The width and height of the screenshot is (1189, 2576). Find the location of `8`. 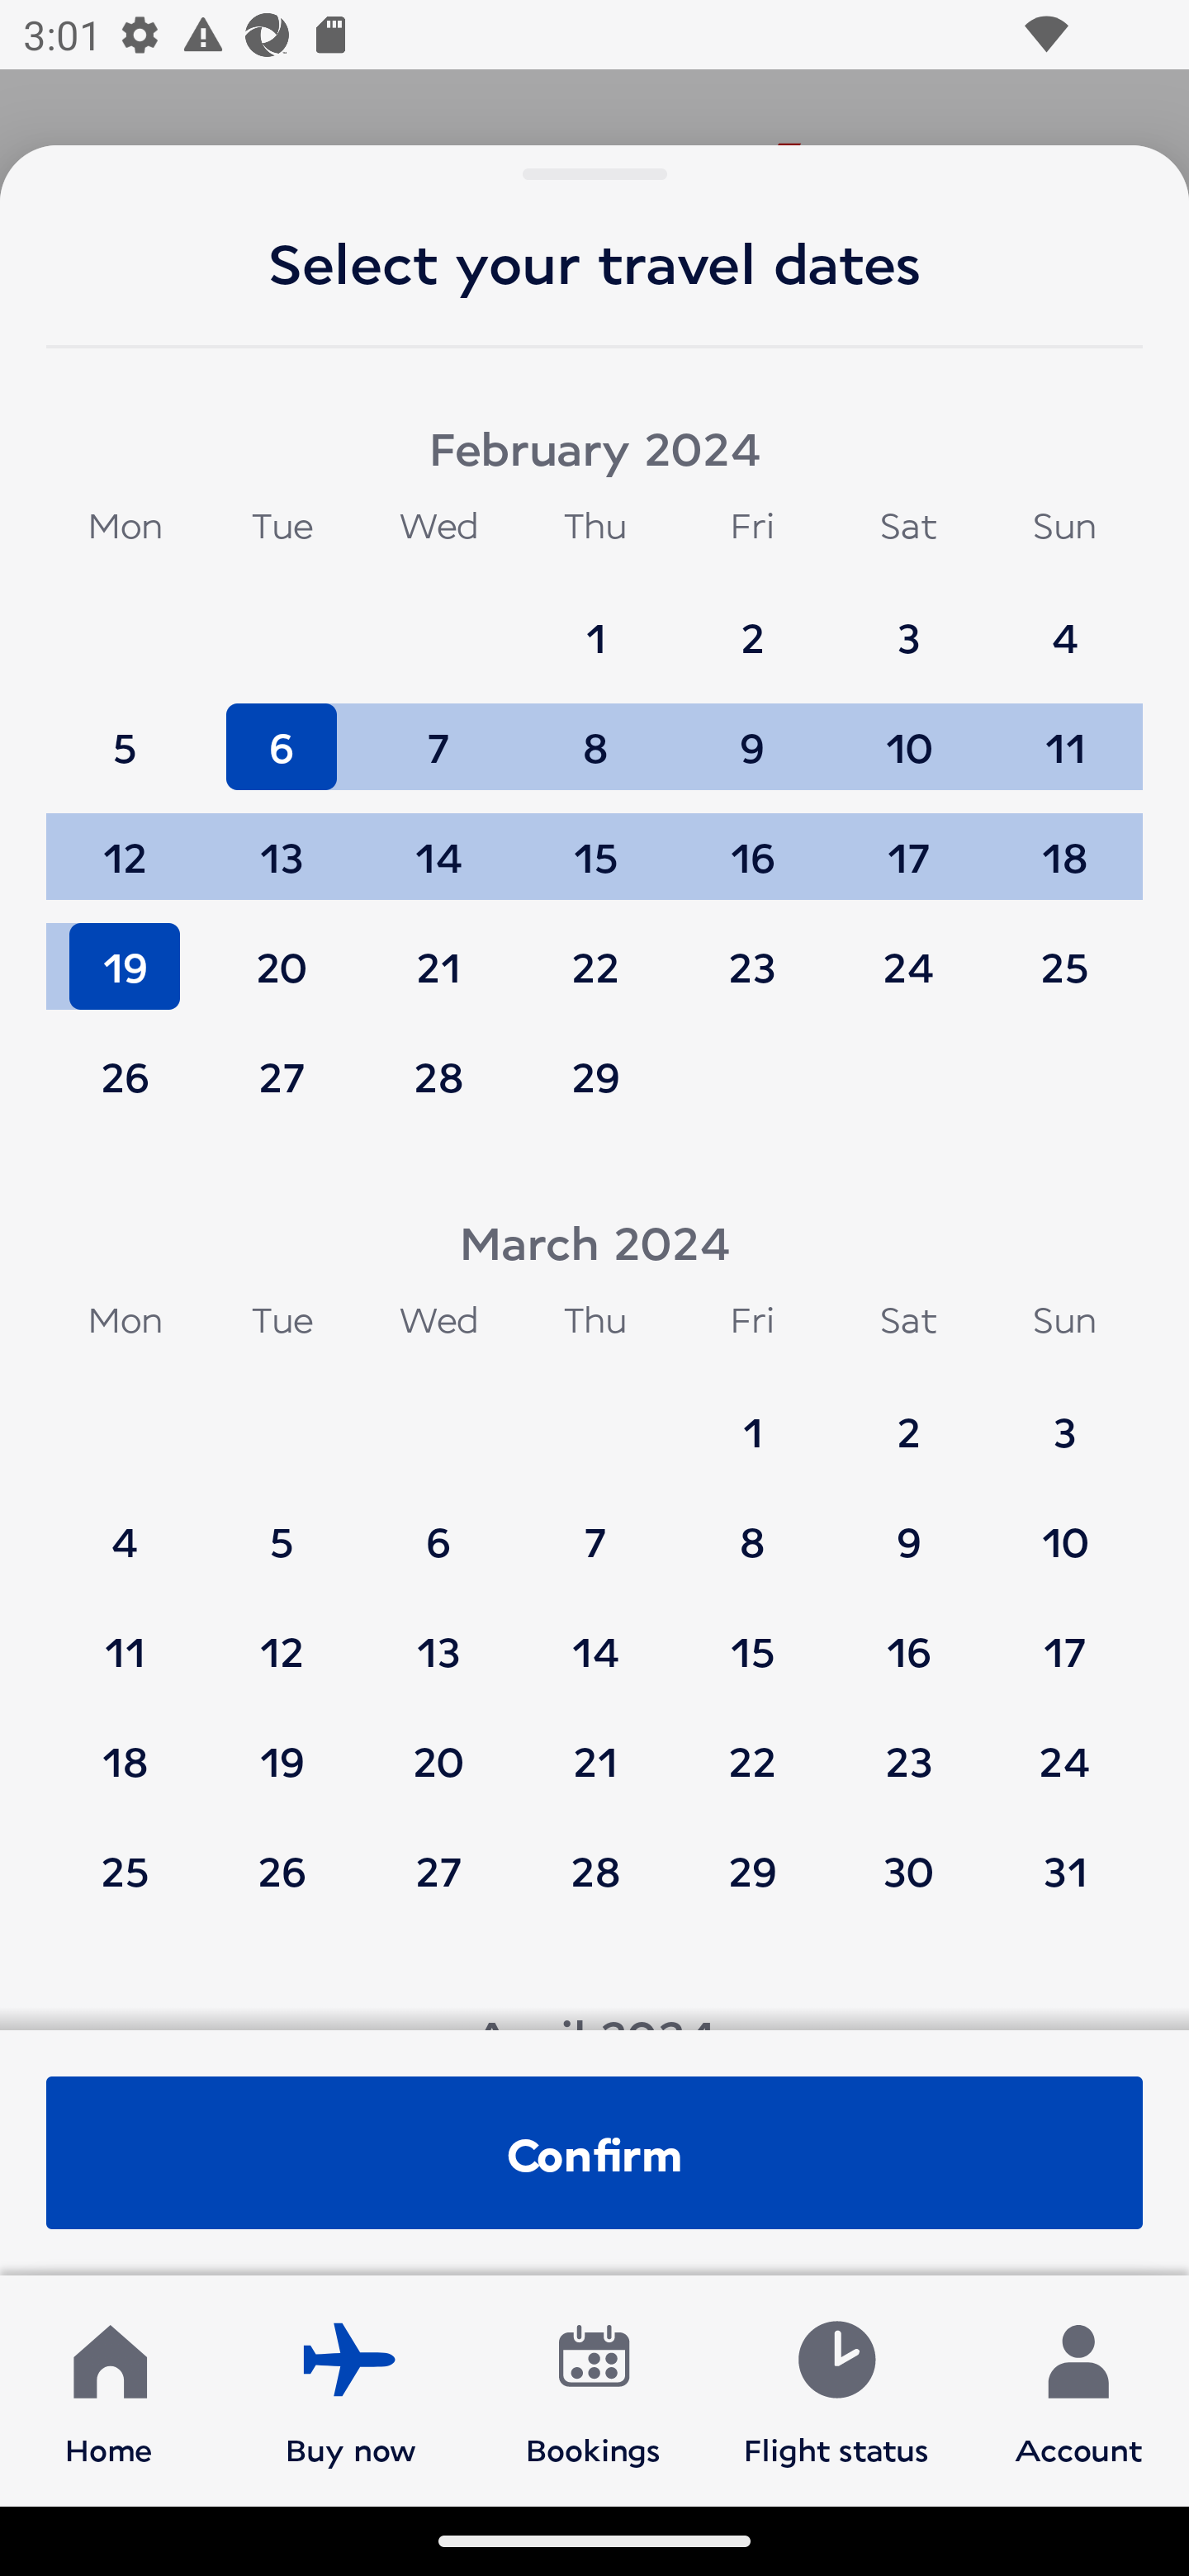

8 is located at coordinates (752, 1526).